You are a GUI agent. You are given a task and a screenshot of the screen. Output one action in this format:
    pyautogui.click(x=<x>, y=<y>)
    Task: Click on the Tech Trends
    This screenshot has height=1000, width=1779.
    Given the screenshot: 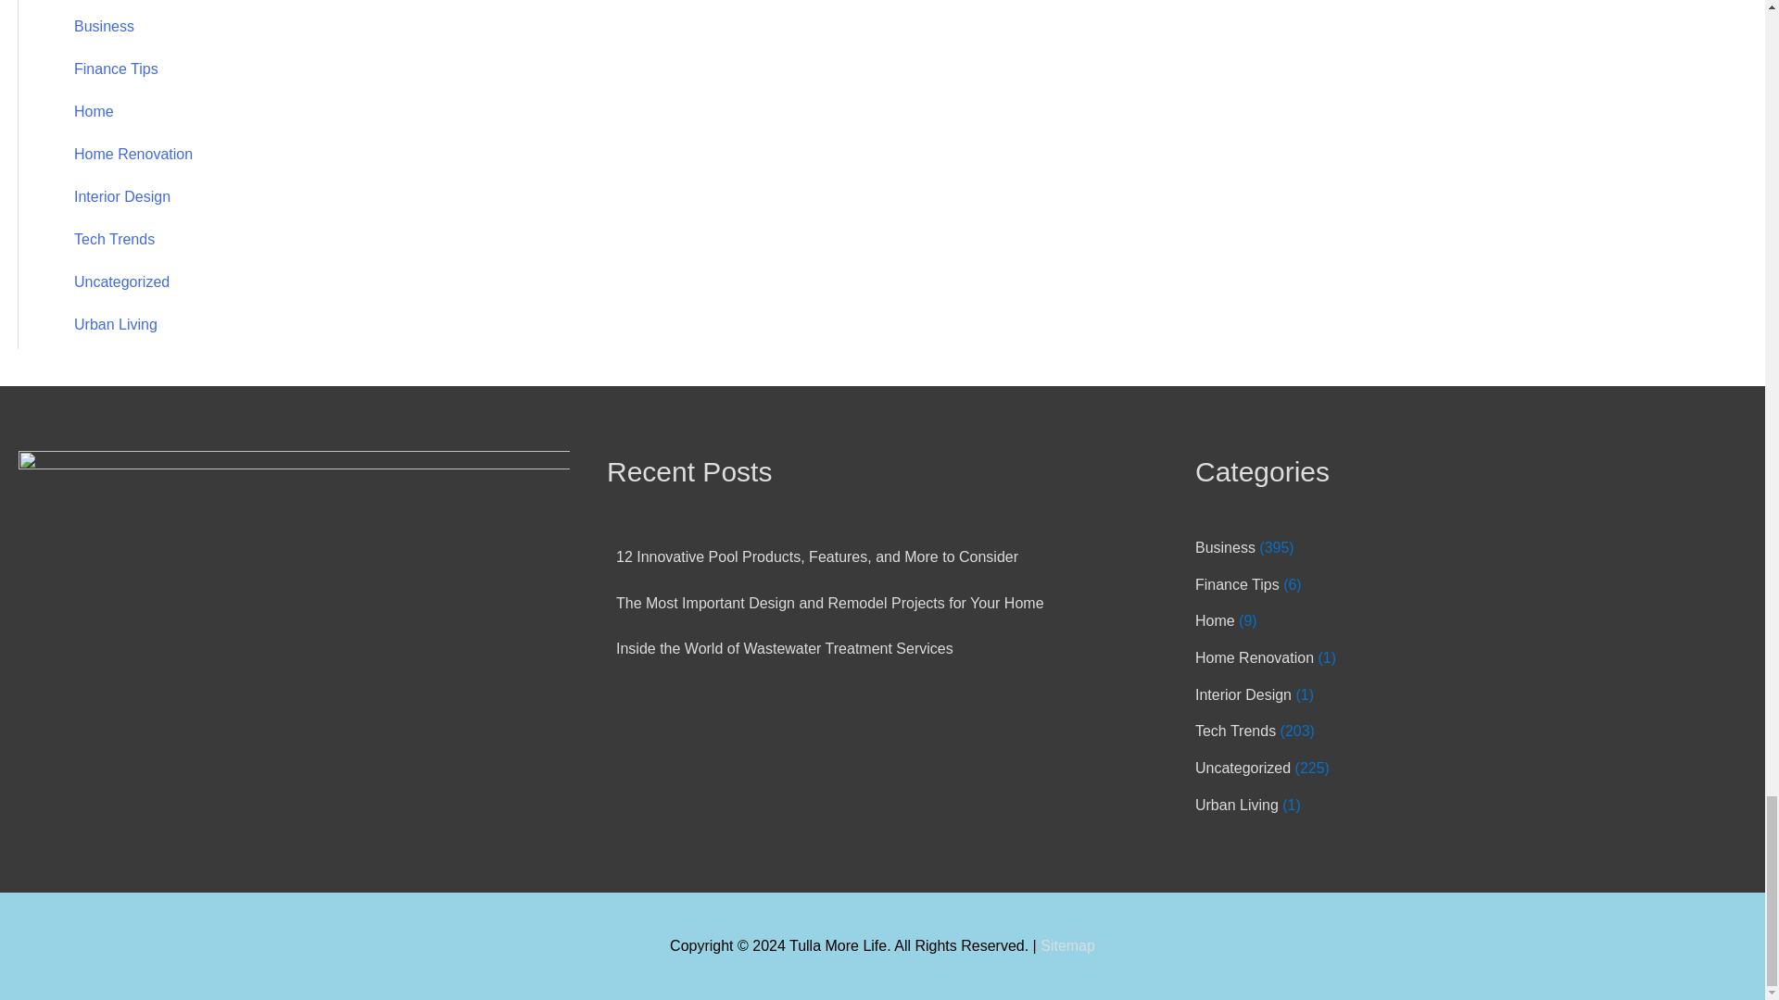 What is the action you would take?
    pyautogui.click(x=115, y=239)
    